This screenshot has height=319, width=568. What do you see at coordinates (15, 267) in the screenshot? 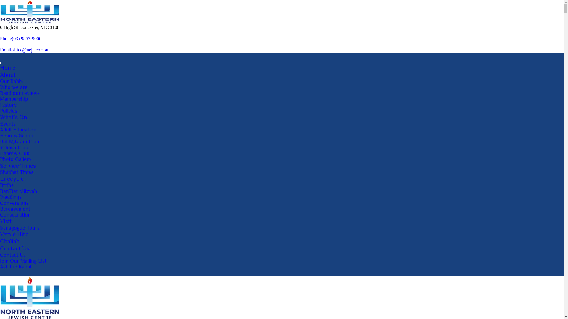
I see `Ask the Rabbi` at bounding box center [15, 267].